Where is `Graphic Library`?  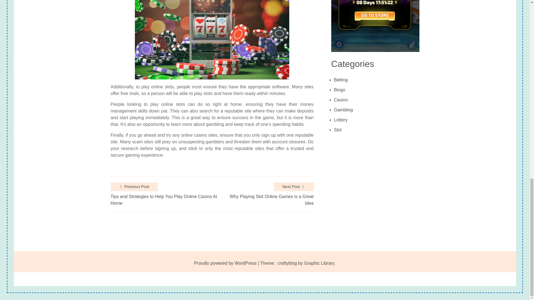
Graphic Library is located at coordinates (319, 263).